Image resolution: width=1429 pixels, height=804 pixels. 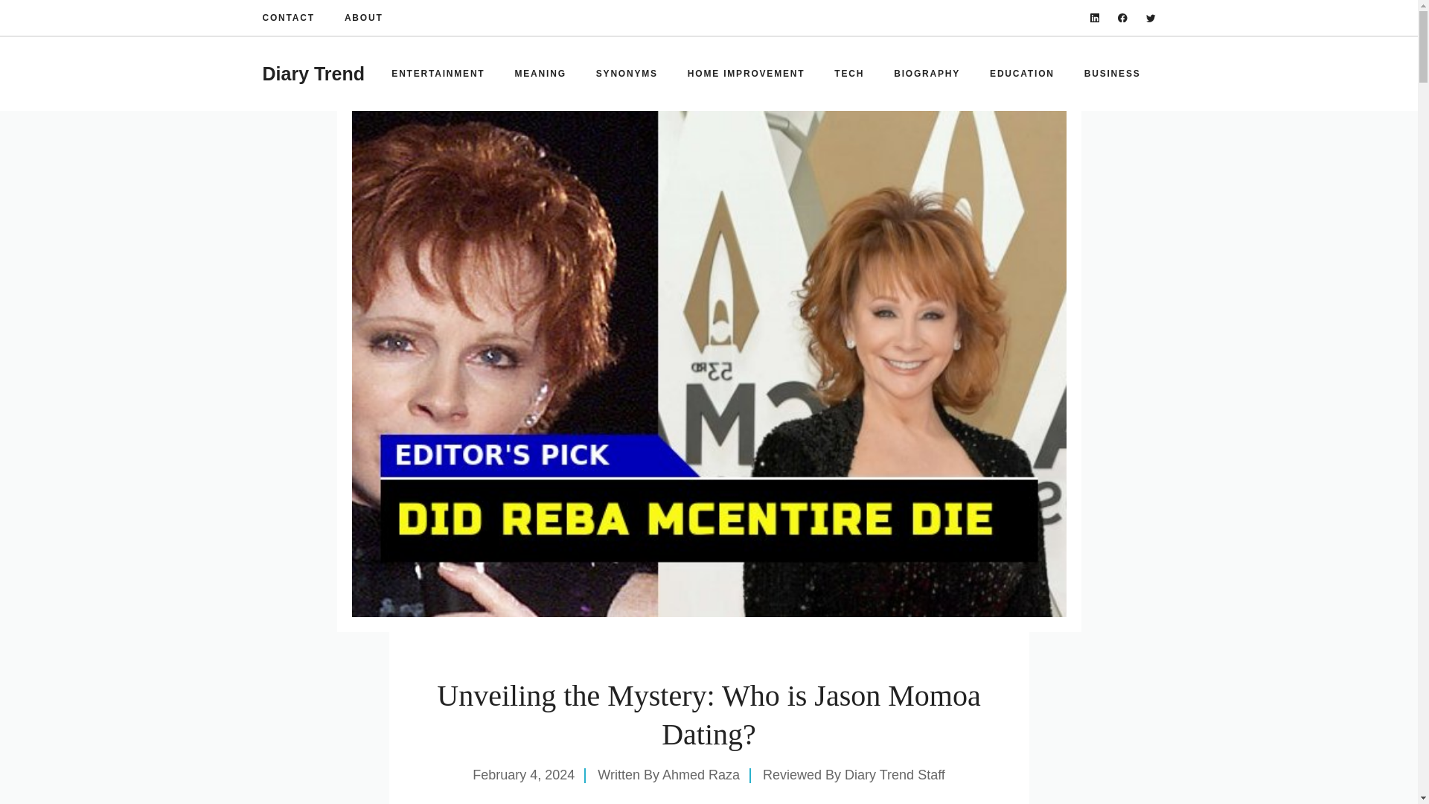 I want to click on EDUCATION, so click(x=1021, y=73).